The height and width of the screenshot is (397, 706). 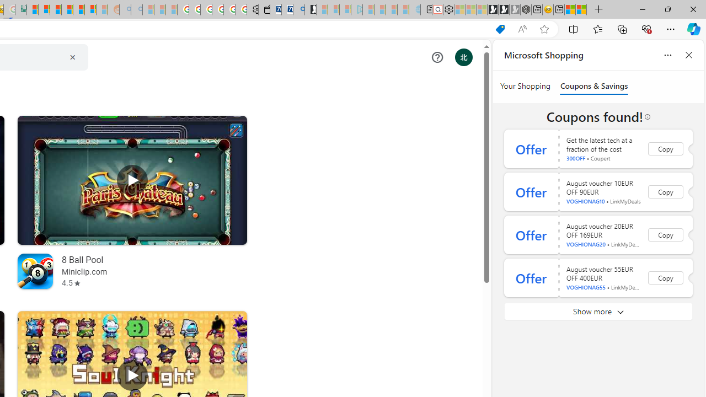 What do you see at coordinates (558, 10) in the screenshot?
I see `New tab` at bounding box center [558, 10].